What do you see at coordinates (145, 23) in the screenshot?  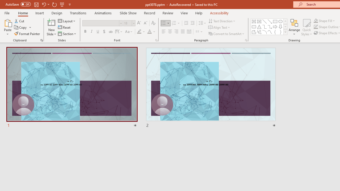 I see `Decrease Font Size` at bounding box center [145, 23].